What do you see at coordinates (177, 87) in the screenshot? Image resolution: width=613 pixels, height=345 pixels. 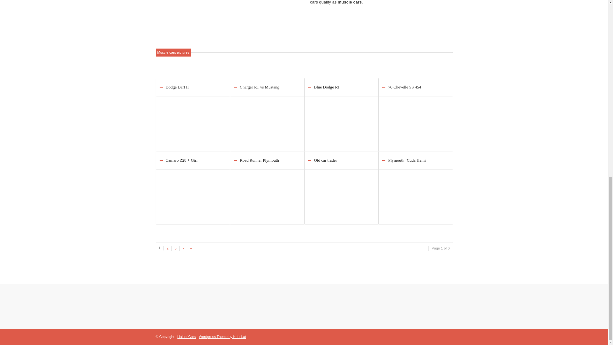 I see `Permanent Link: Dodge Dart II` at bounding box center [177, 87].